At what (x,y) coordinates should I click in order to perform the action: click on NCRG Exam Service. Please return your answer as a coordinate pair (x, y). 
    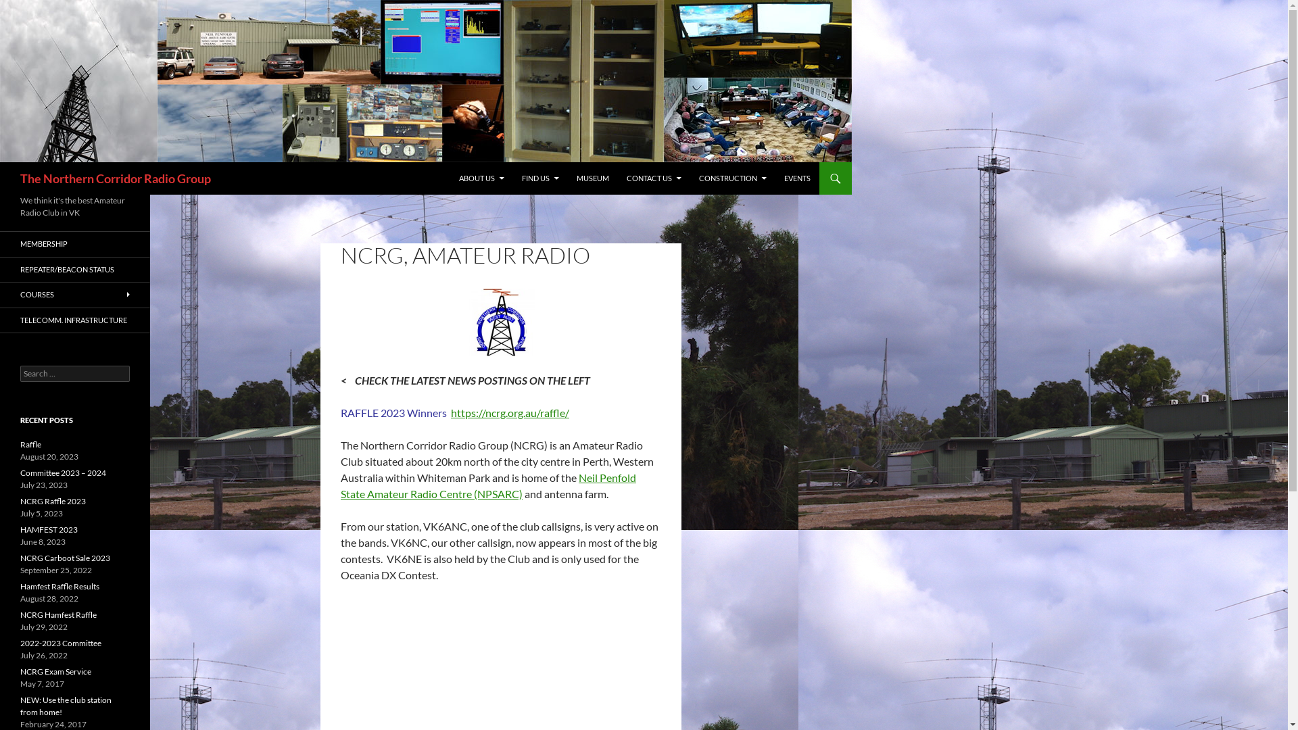
    Looking at the image, I should click on (55, 672).